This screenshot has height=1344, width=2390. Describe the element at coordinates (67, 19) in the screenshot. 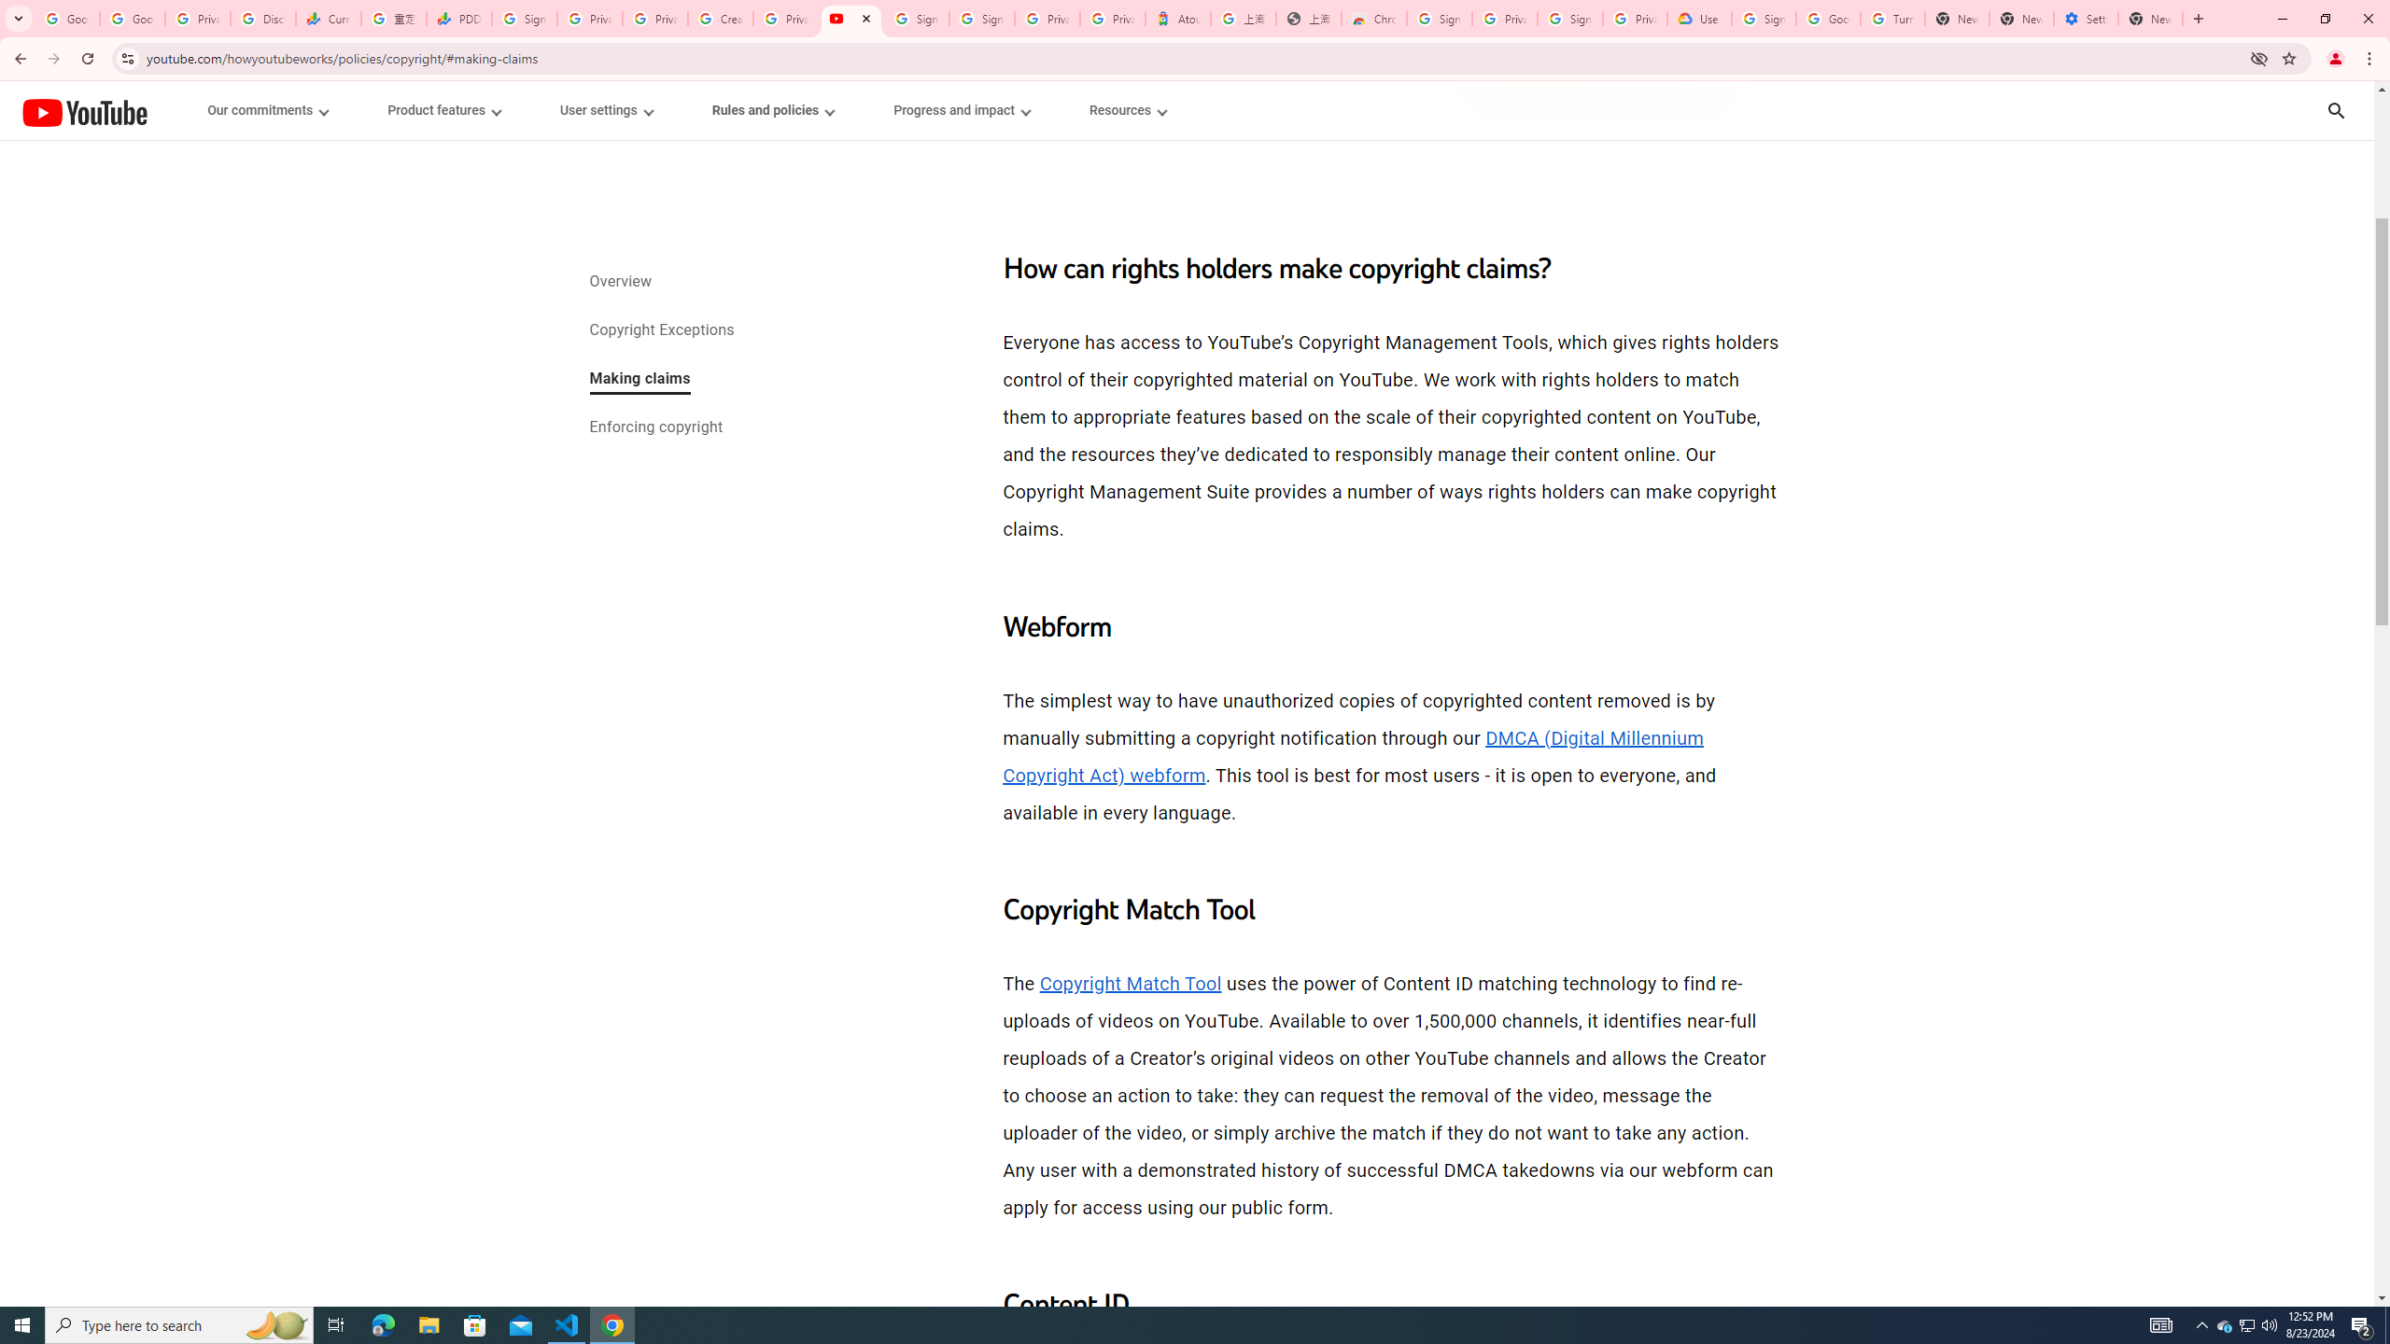

I see `Google Workspace Admin Community` at that location.